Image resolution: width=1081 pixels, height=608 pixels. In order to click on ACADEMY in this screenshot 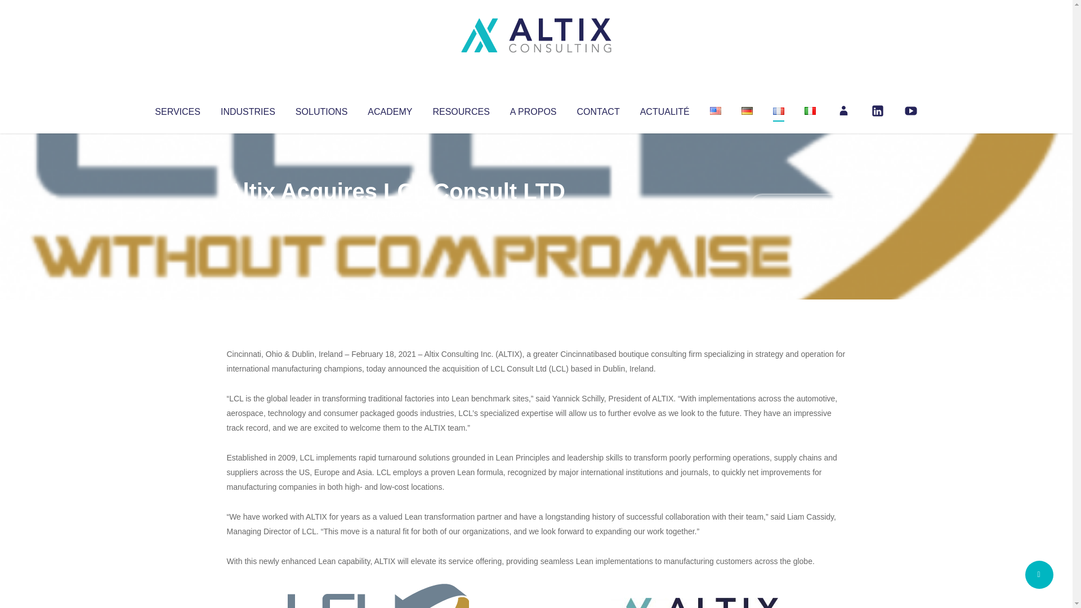, I will do `click(390, 109)`.